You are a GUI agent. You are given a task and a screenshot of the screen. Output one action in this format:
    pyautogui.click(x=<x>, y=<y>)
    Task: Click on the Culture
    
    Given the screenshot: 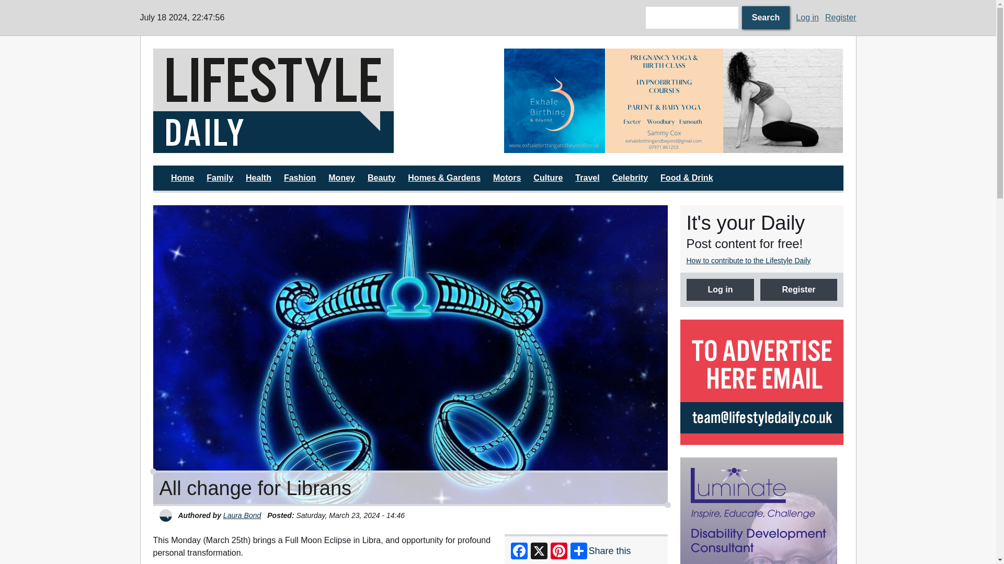 What is the action you would take?
    pyautogui.click(x=547, y=178)
    